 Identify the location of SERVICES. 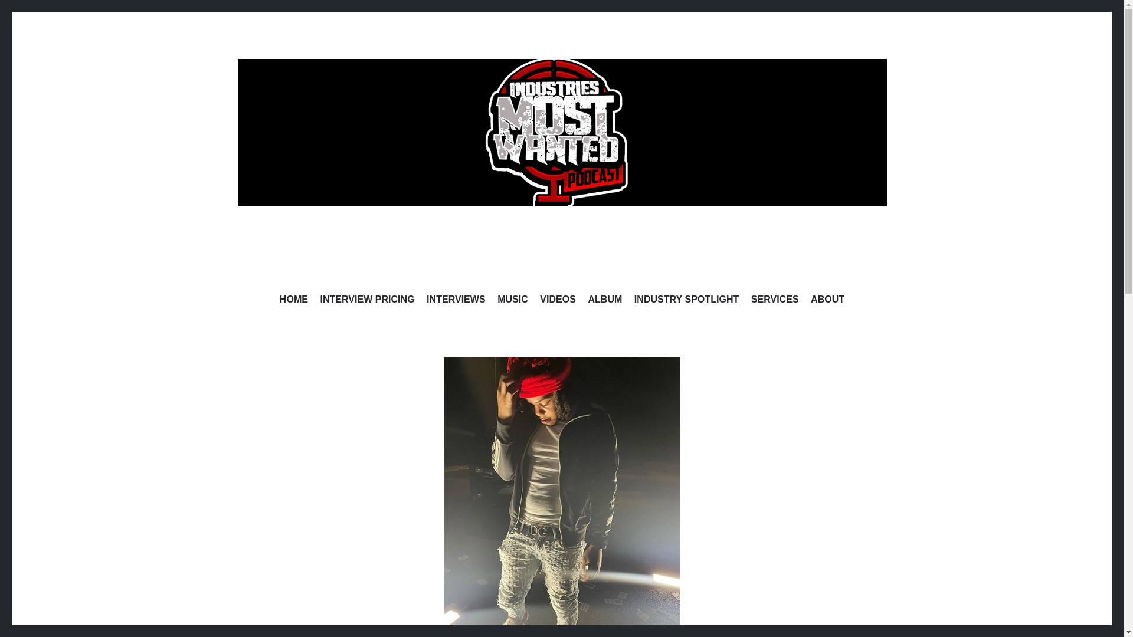
(774, 301).